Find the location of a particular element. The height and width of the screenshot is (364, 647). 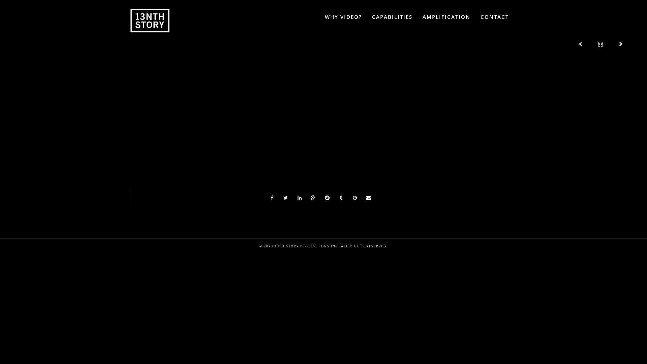

Share is located at coordinates (272, 198).